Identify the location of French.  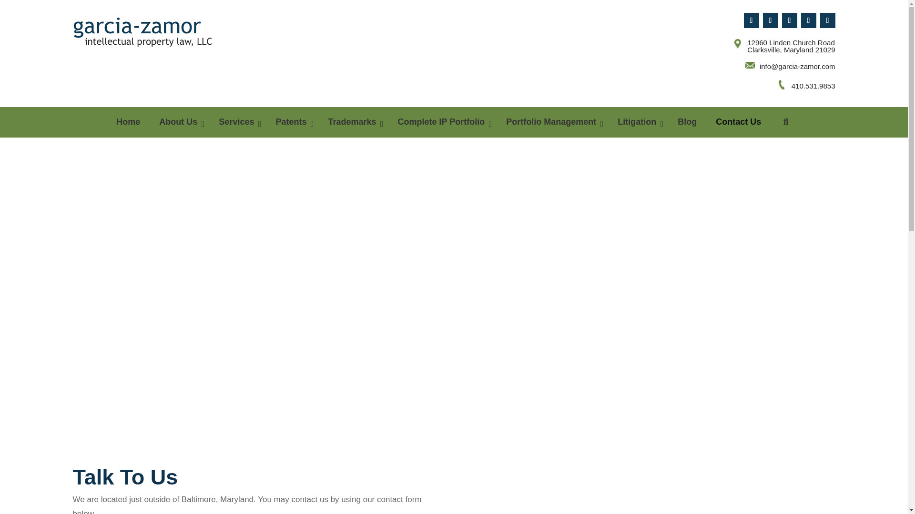
(115, 58).